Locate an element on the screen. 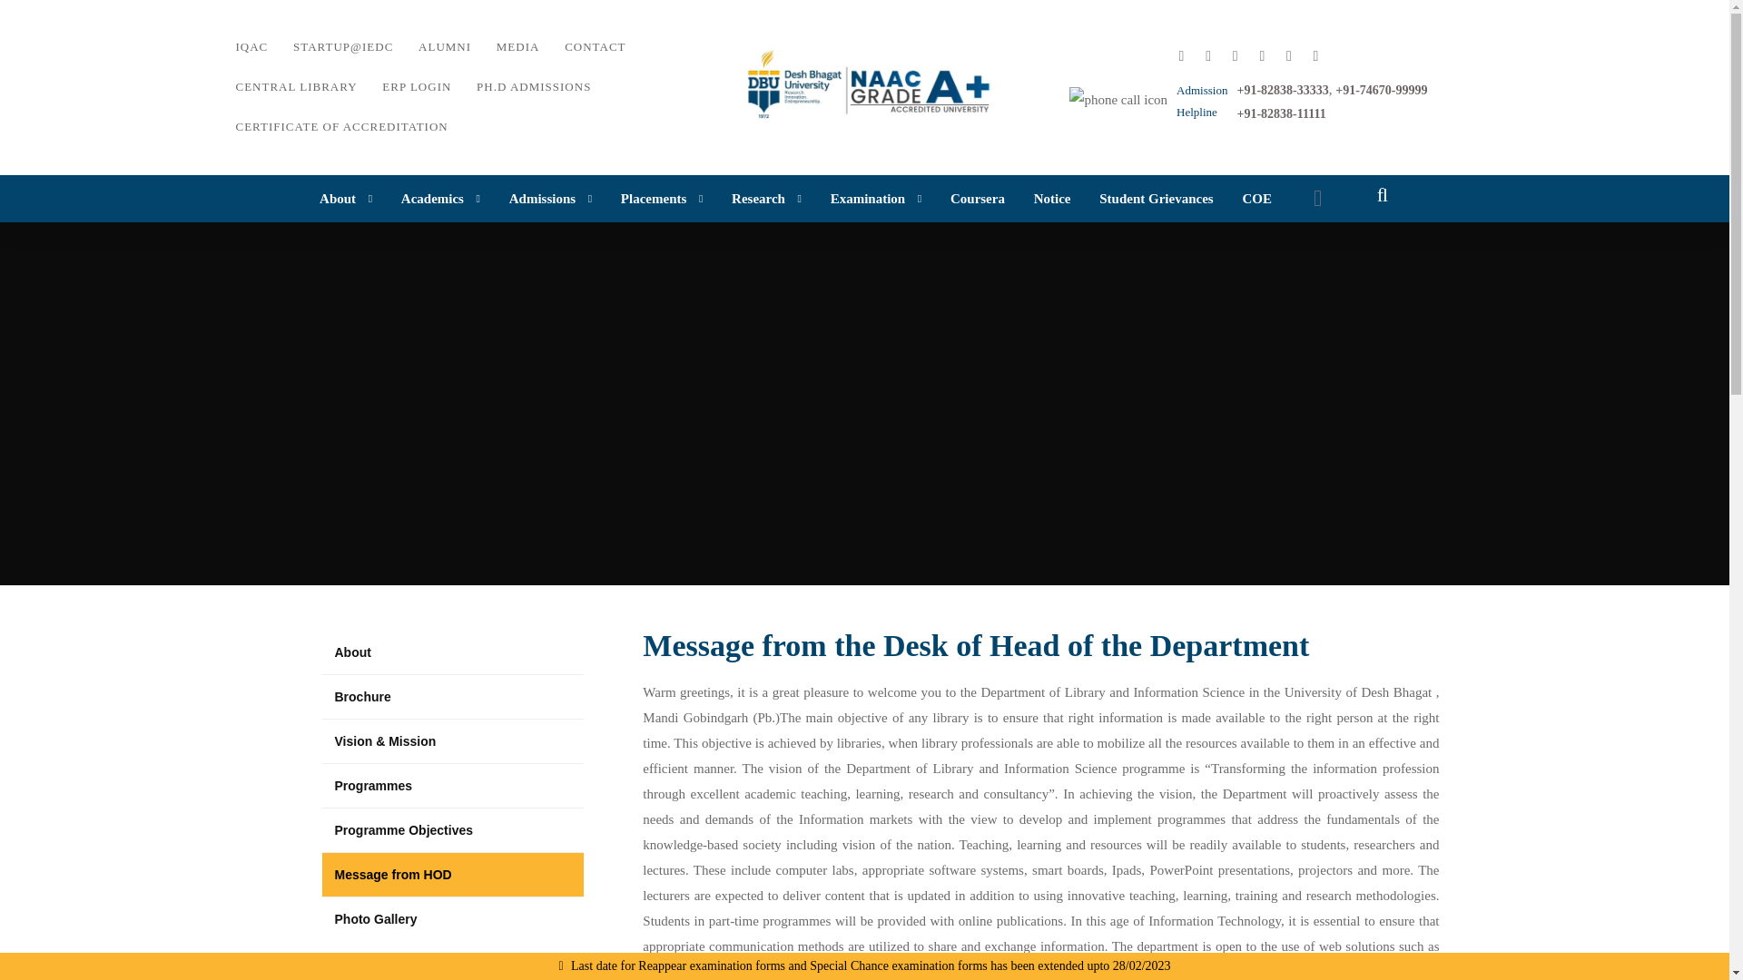  CERTIFICATE OF ACCREDITATION is located at coordinates (341, 127).